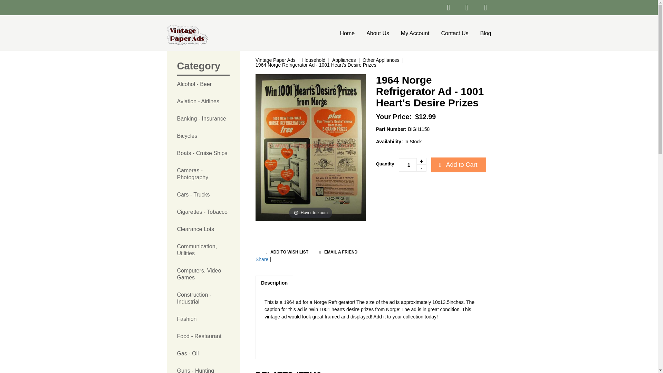 The height and width of the screenshot is (373, 663). What do you see at coordinates (419, 190) in the screenshot?
I see `PayPal` at bounding box center [419, 190].